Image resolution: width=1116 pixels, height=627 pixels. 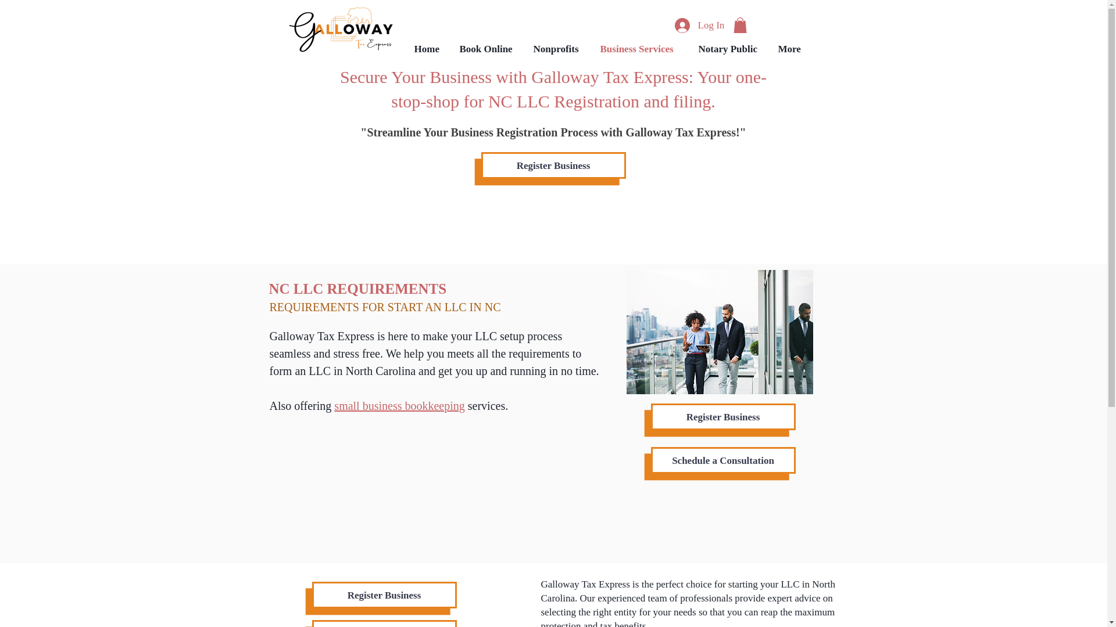 What do you see at coordinates (641, 49) in the screenshot?
I see `Business Services` at bounding box center [641, 49].